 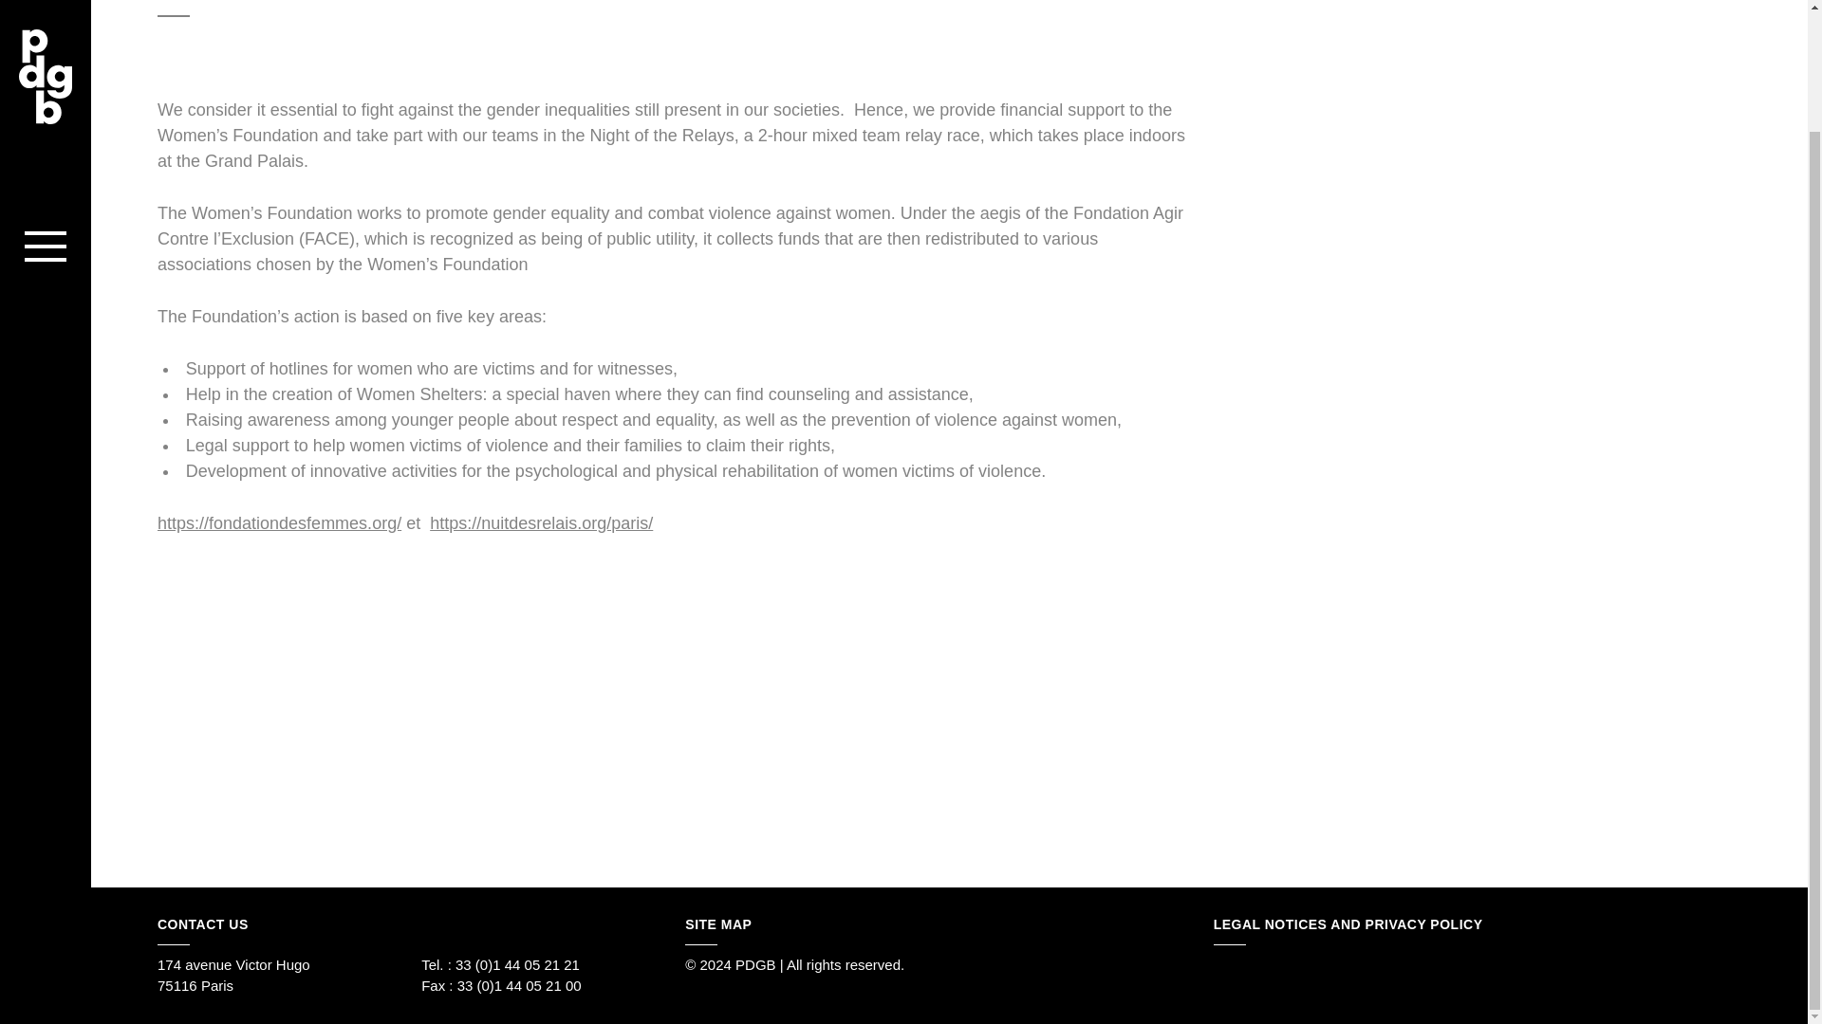 What do you see at coordinates (202, 925) in the screenshot?
I see `CONTACT US` at bounding box center [202, 925].